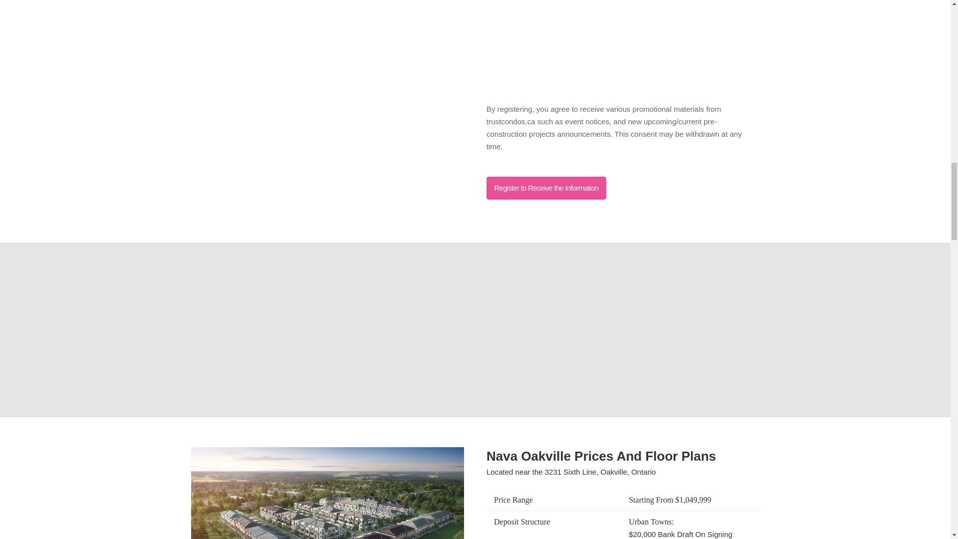 The height and width of the screenshot is (539, 958). What do you see at coordinates (546, 188) in the screenshot?
I see `Register to Receive the Information` at bounding box center [546, 188].